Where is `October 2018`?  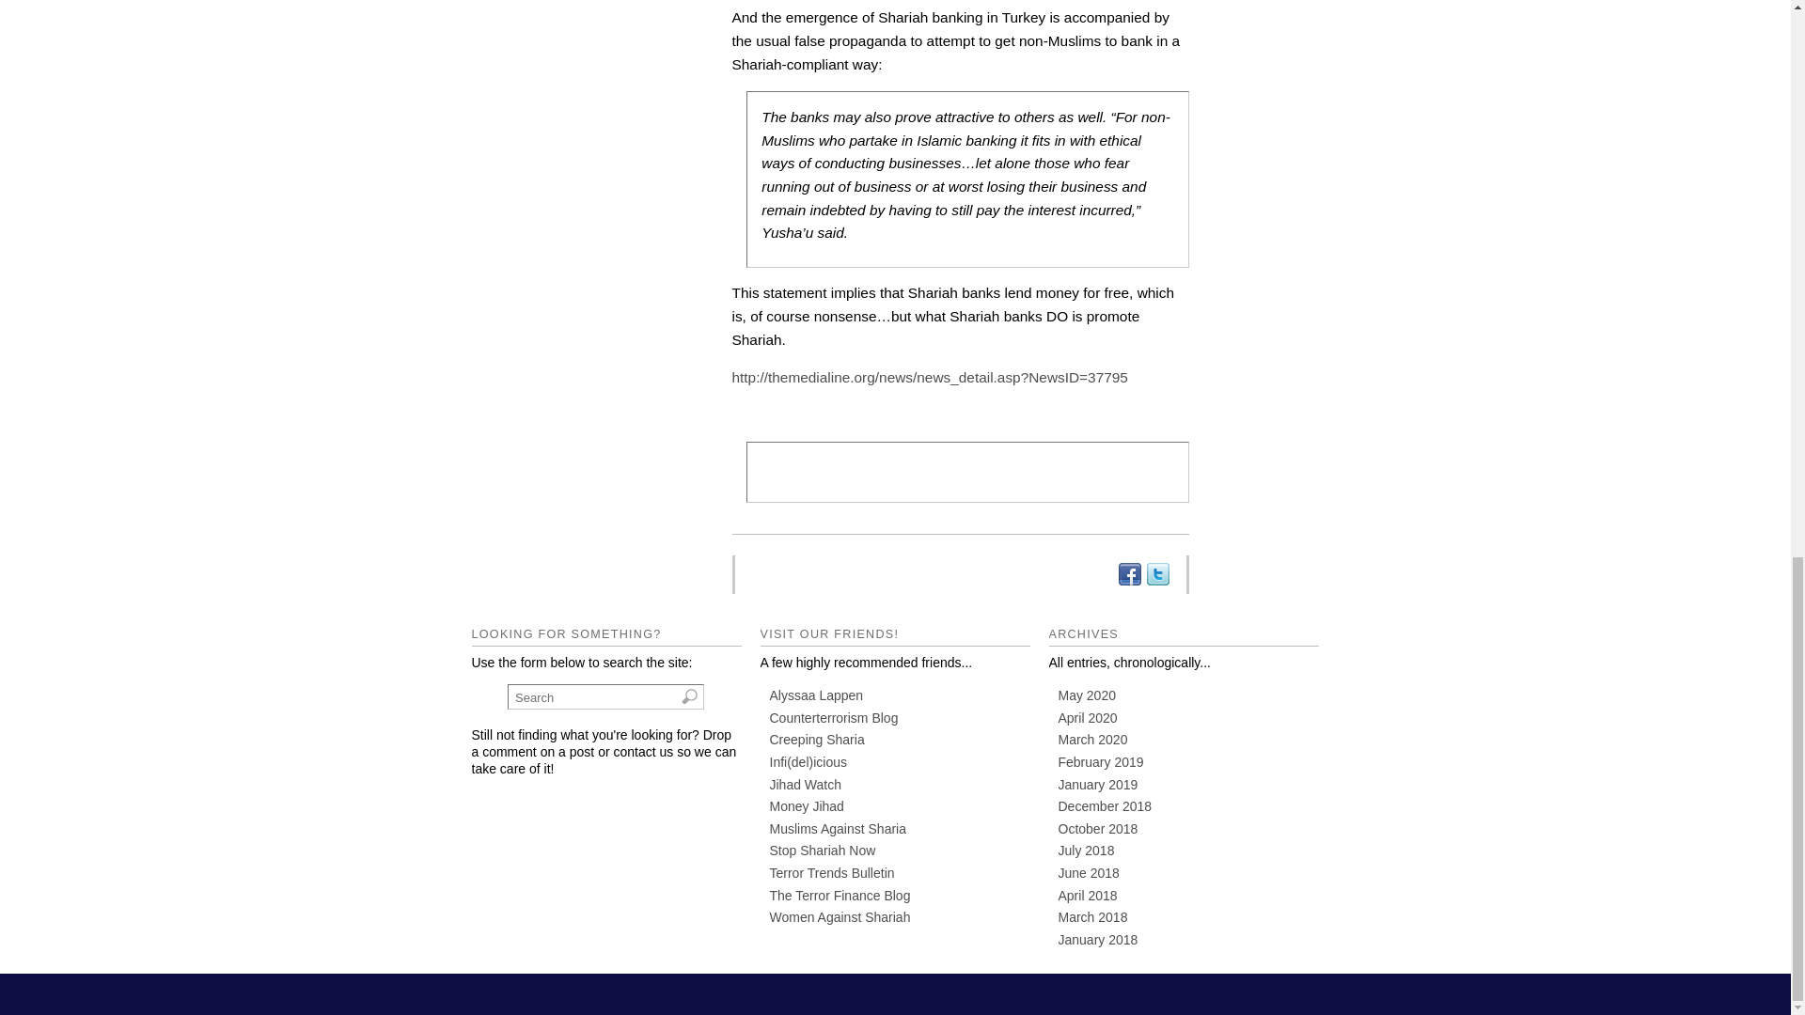 October 2018 is located at coordinates (1098, 828).